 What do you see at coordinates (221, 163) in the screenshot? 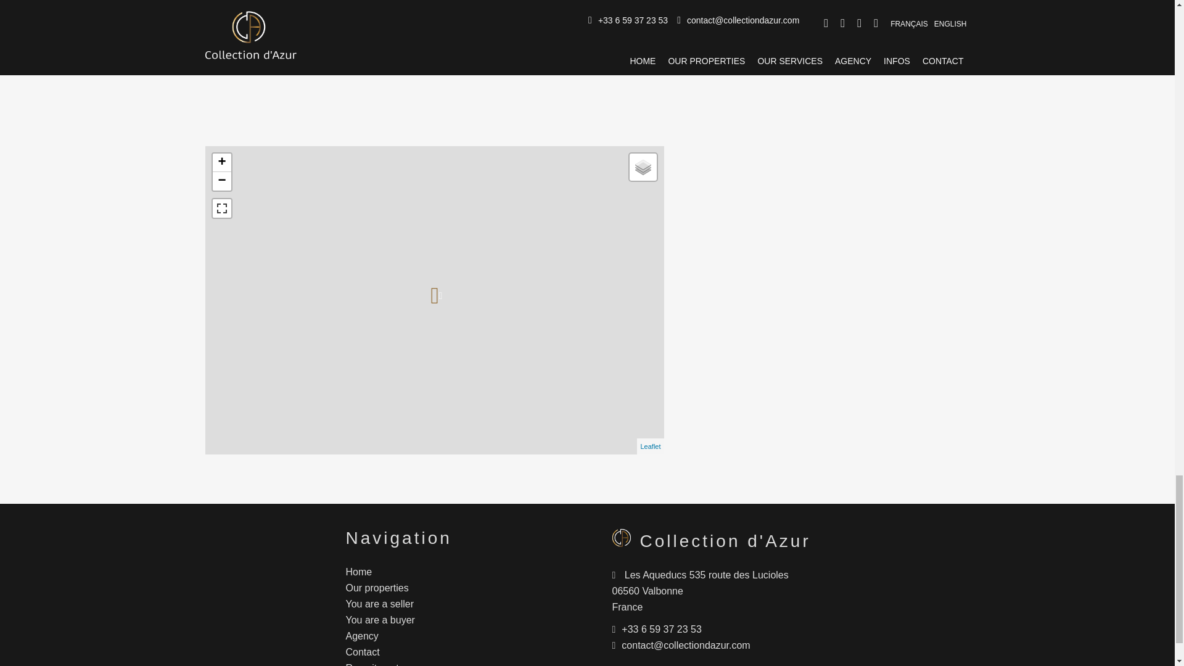
I see `Zoom in` at bounding box center [221, 163].